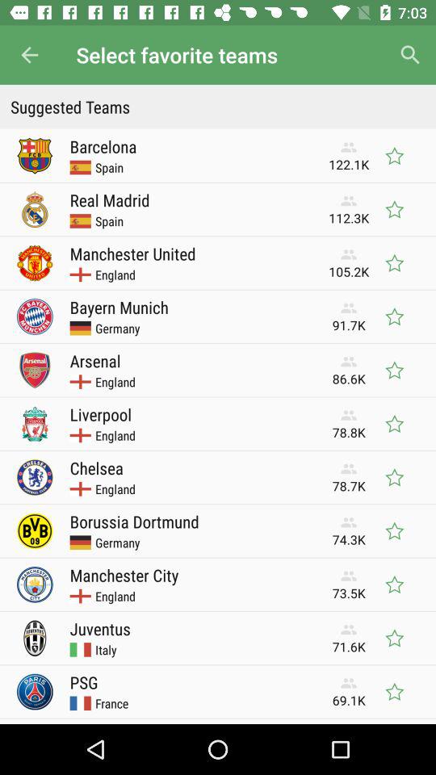 The height and width of the screenshot is (775, 436). What do you see at coordinates (95, 360) in the screenshot?
I see `click the icon next to 86.6k item` at bounding box center [95, 360].